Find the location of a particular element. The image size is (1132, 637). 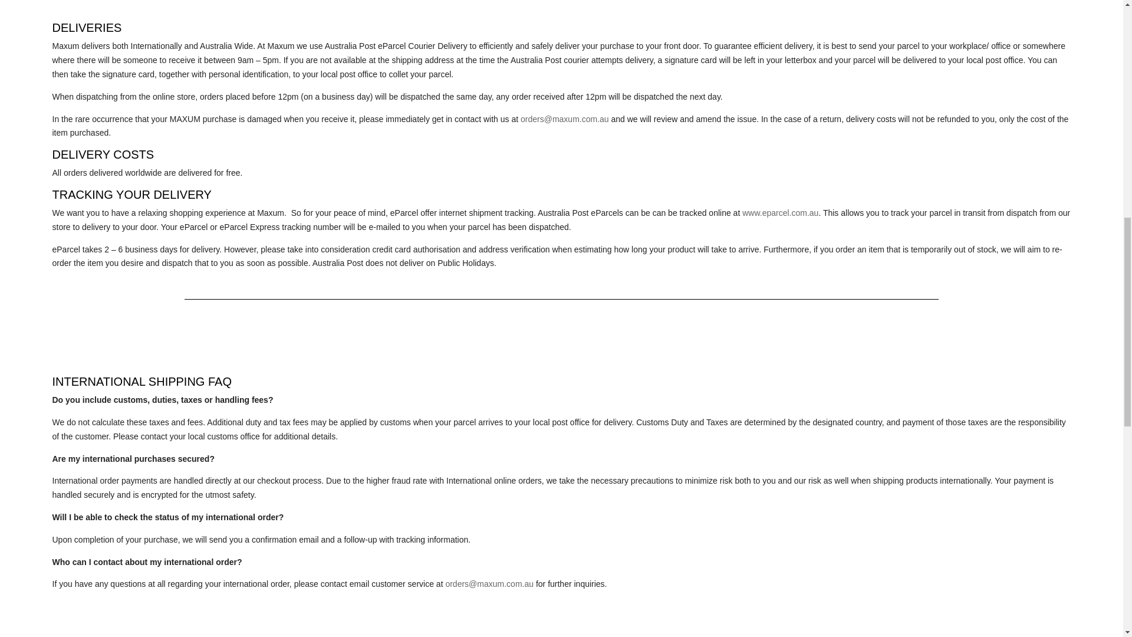

www.eparcel.com.au is located at coordinates (781, 213).